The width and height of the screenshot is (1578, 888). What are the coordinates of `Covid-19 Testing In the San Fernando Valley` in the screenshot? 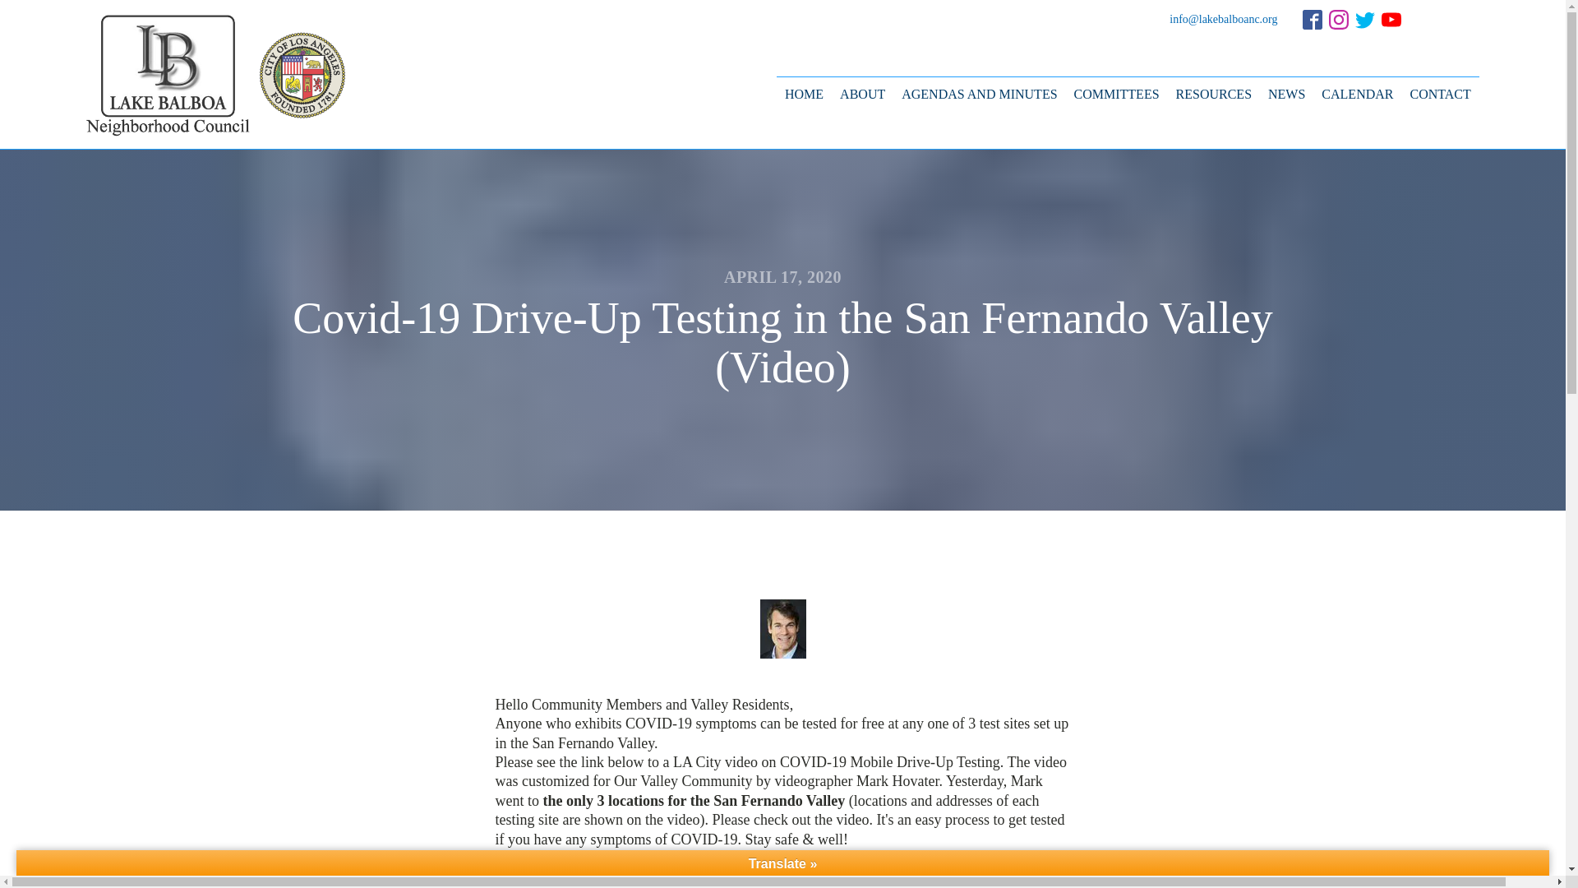 It's located at (700, 868).